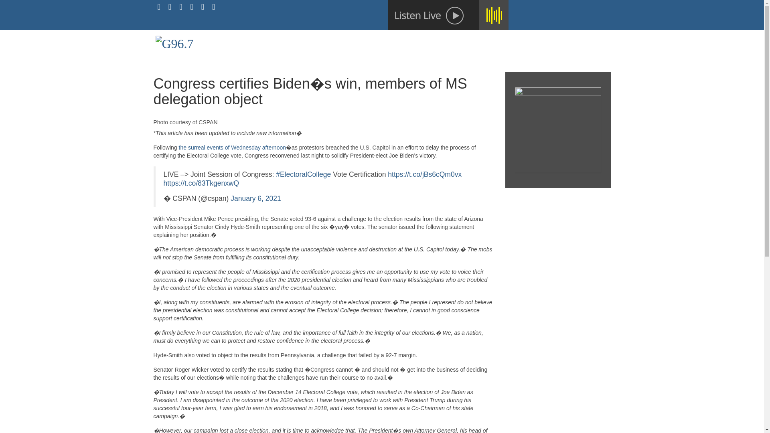 Image resolution: width=770 pixels, height=433 pixels. I want to click on HALF OFF DEALS, so click(576, 42).